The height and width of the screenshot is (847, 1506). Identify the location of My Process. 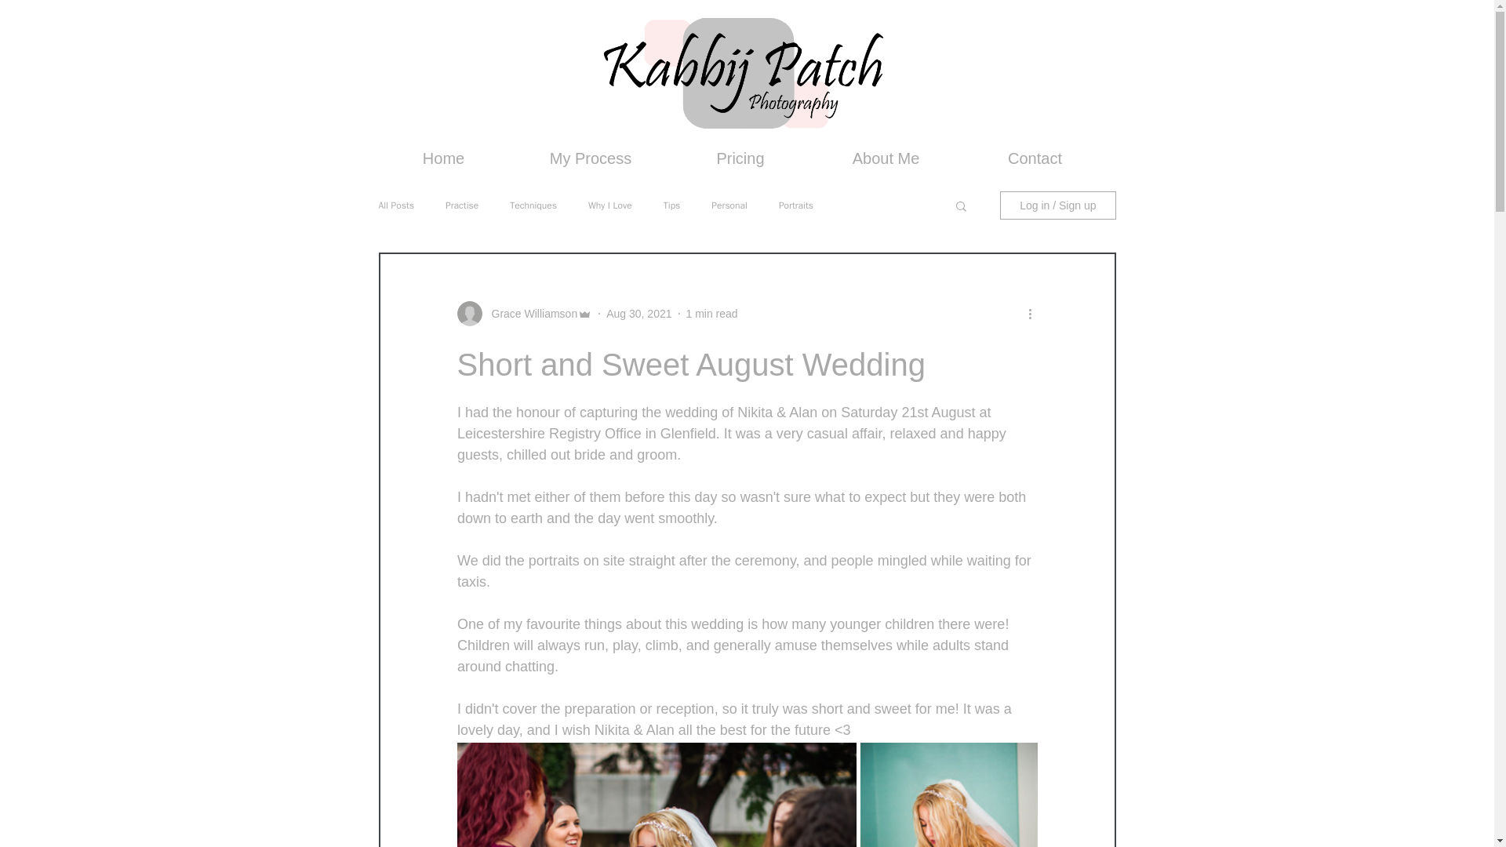
(590, 158).